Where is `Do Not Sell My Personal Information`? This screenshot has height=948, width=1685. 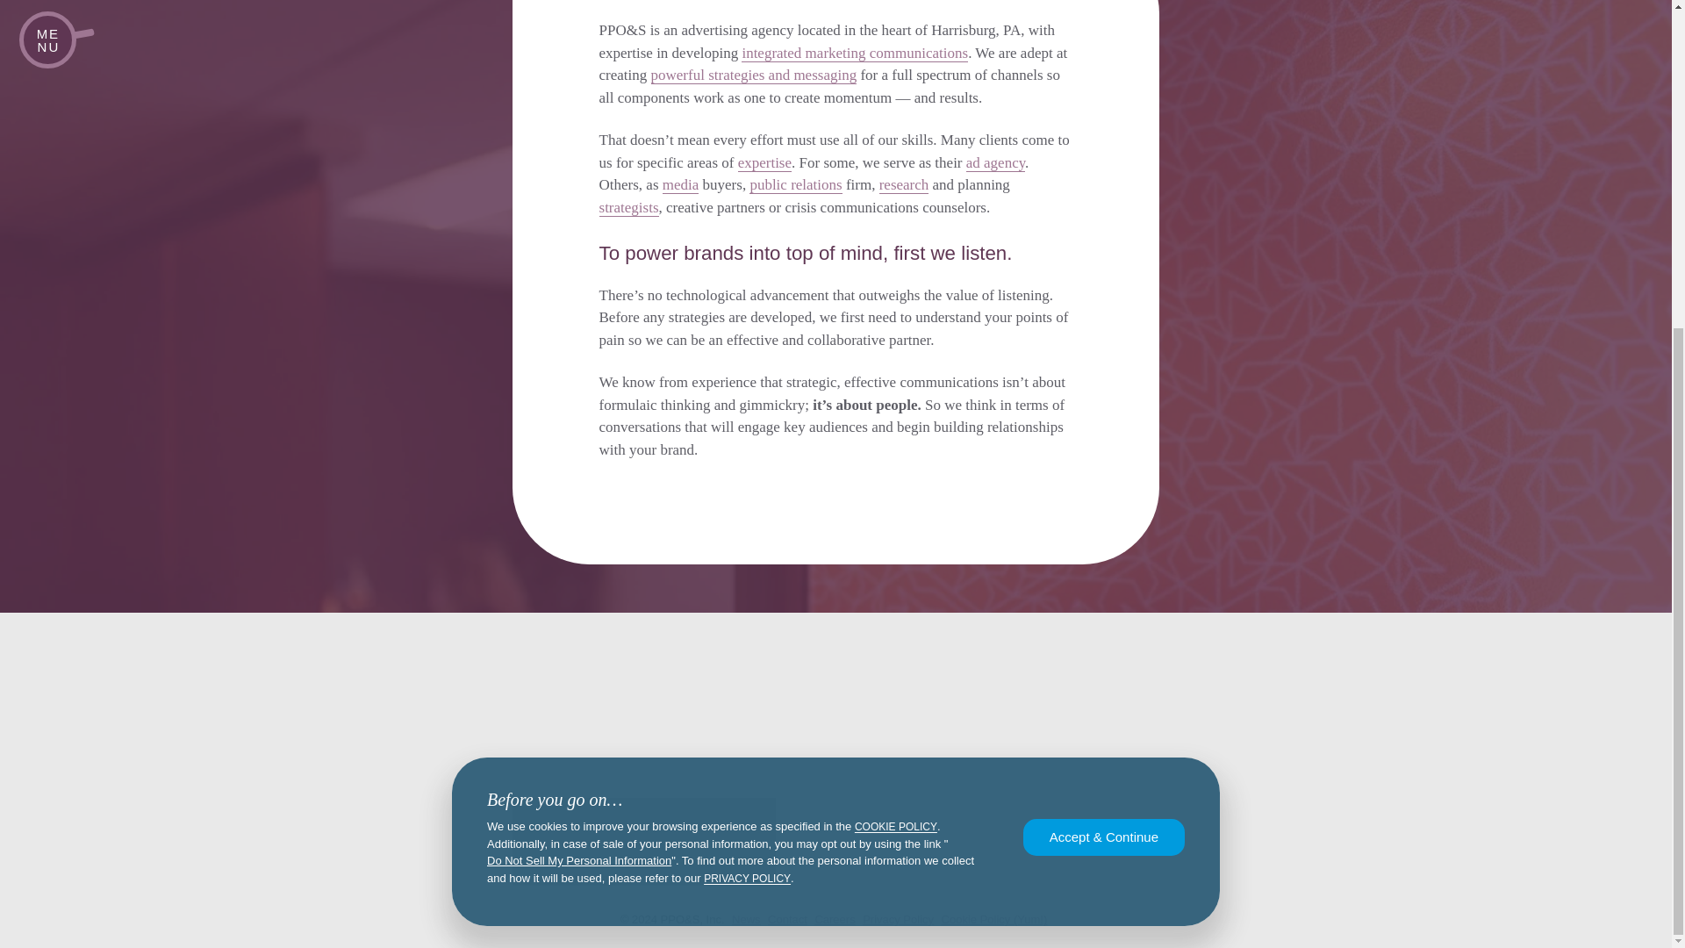
Do Not Sell My Personal Information is located at coordinates (578, 369).